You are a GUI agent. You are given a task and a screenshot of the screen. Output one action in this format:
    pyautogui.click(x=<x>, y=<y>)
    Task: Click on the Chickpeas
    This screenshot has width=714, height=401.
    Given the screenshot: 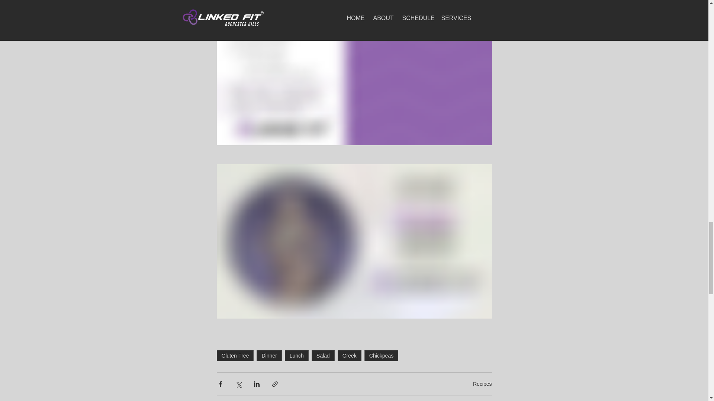 What is the action you would take?
    pyautogui.click(x=381, y=356)
    